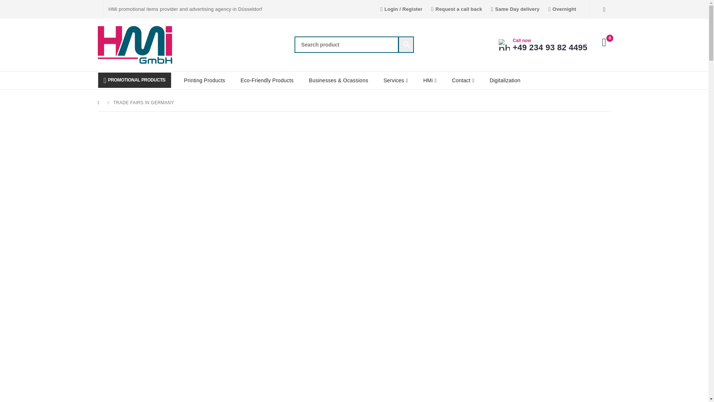 The image size is (714, 402). Describe the element at coordinates (515, 9) in the screenshot. I see `Same Day delivery` at that location.